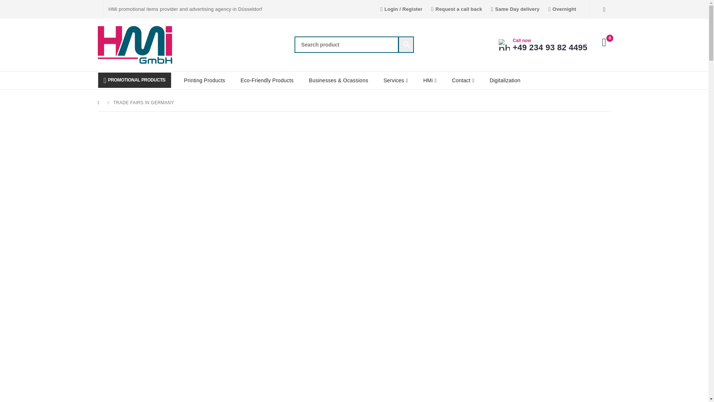 The image size is (714, 402). Describe the element at coordinates (515, 9) in the screenshot. I see `Same Day delivery` at that location.